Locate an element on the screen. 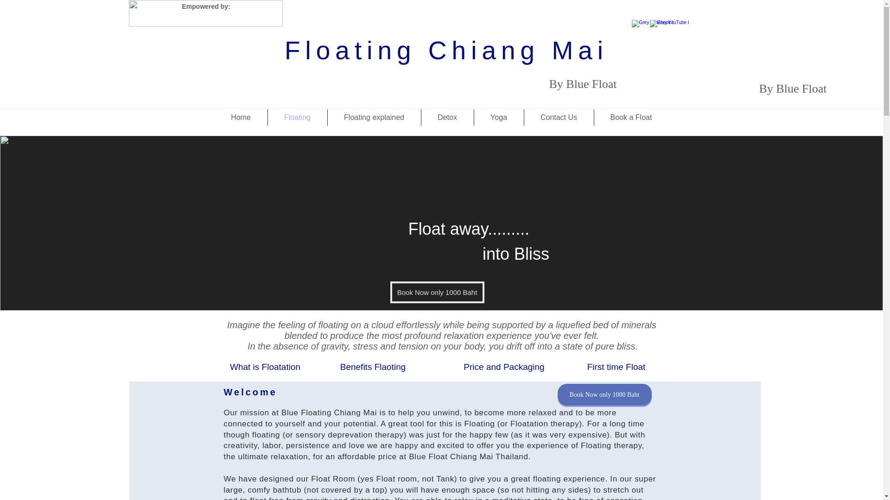  What is Floatation is located at coordinates (265, 367).